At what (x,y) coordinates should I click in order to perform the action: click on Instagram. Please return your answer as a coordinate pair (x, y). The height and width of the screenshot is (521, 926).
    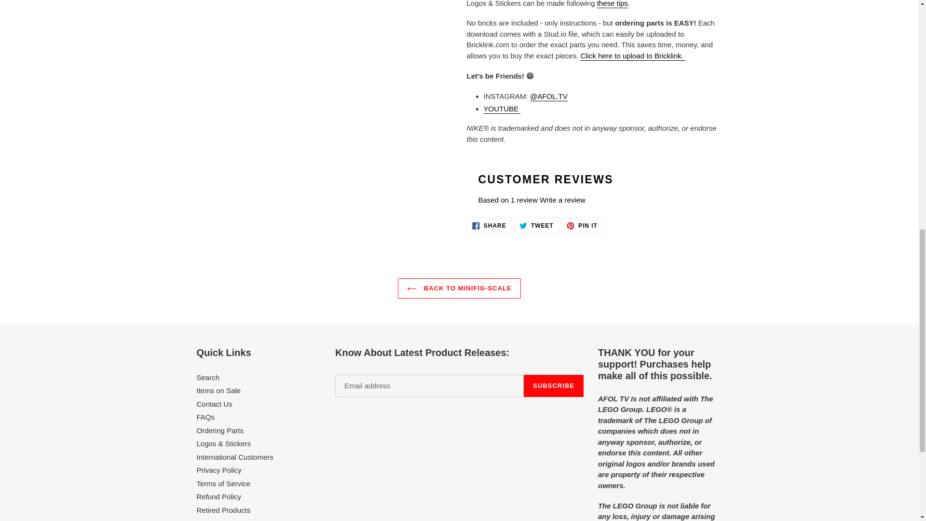
    Looking at the image, I should click on (548, 96).